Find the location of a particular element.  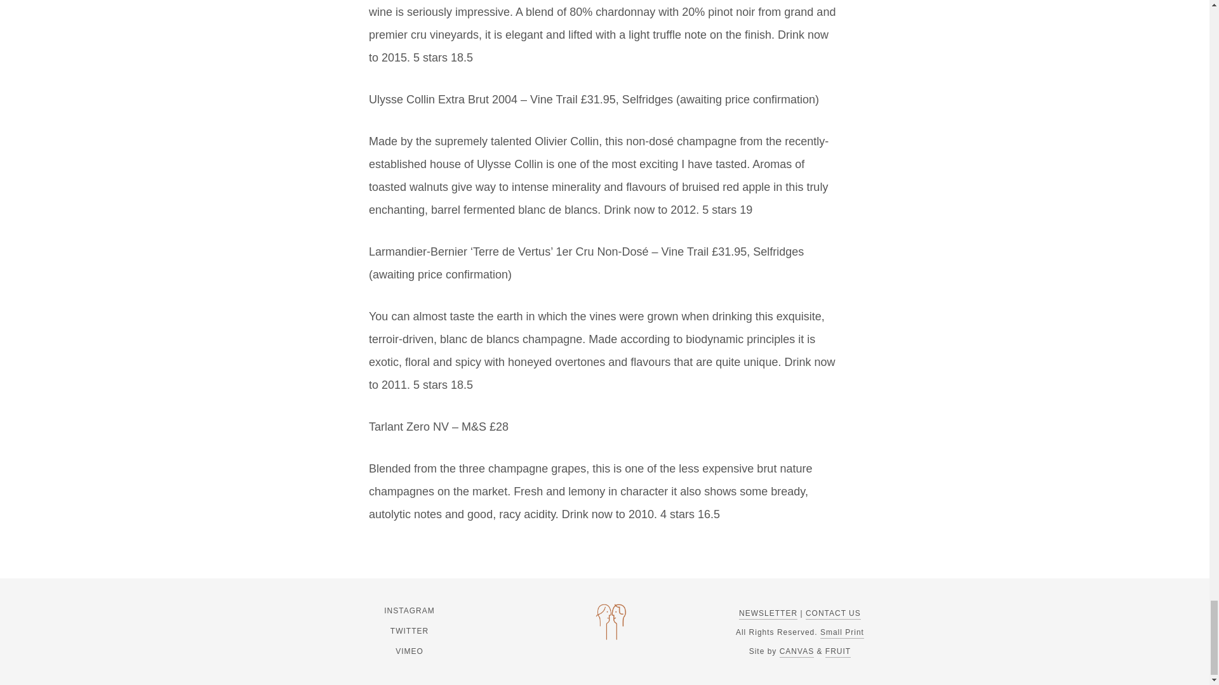

TWITTER is located at coordinates (409, 630).